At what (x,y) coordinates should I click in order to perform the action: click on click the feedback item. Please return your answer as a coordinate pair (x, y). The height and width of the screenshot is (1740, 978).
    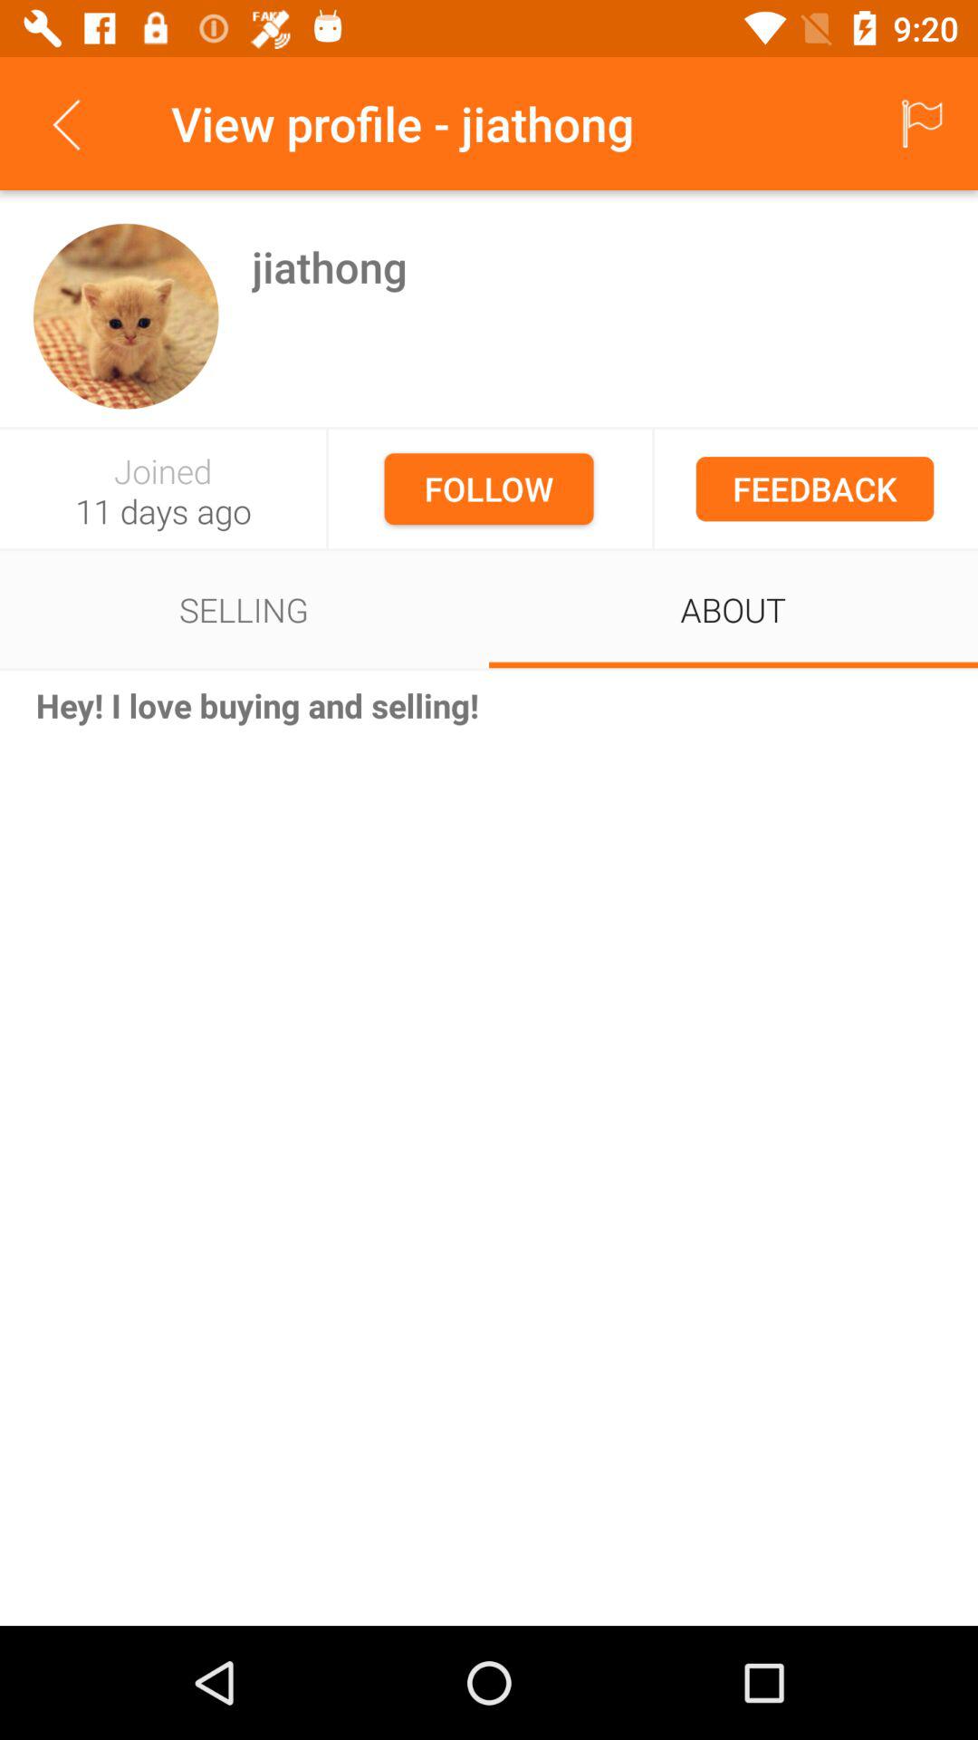
    Looking at the image, I should click on (815, 488).